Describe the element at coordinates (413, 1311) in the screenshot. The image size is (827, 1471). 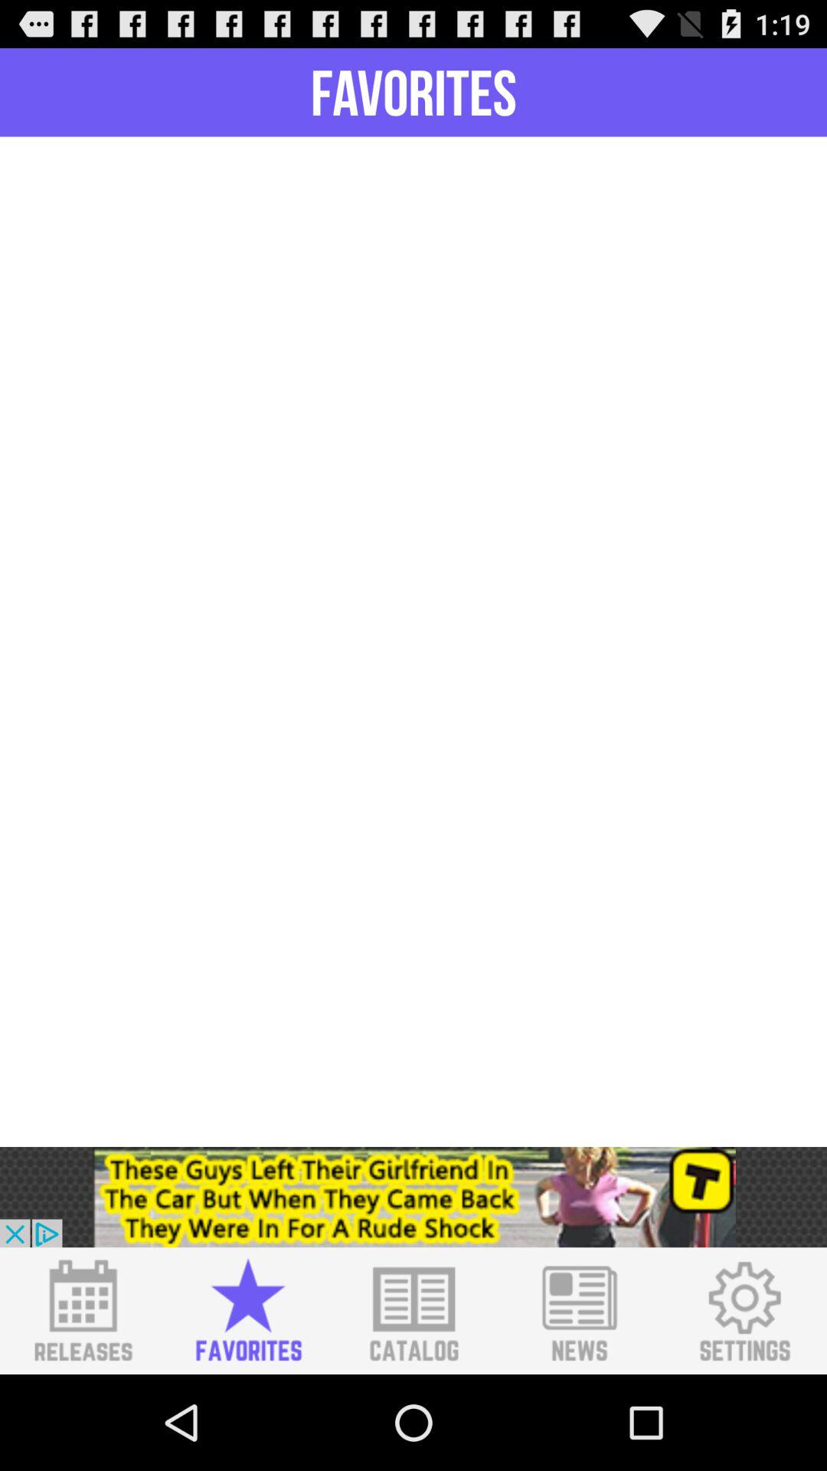
I see `catlog button` at that location.